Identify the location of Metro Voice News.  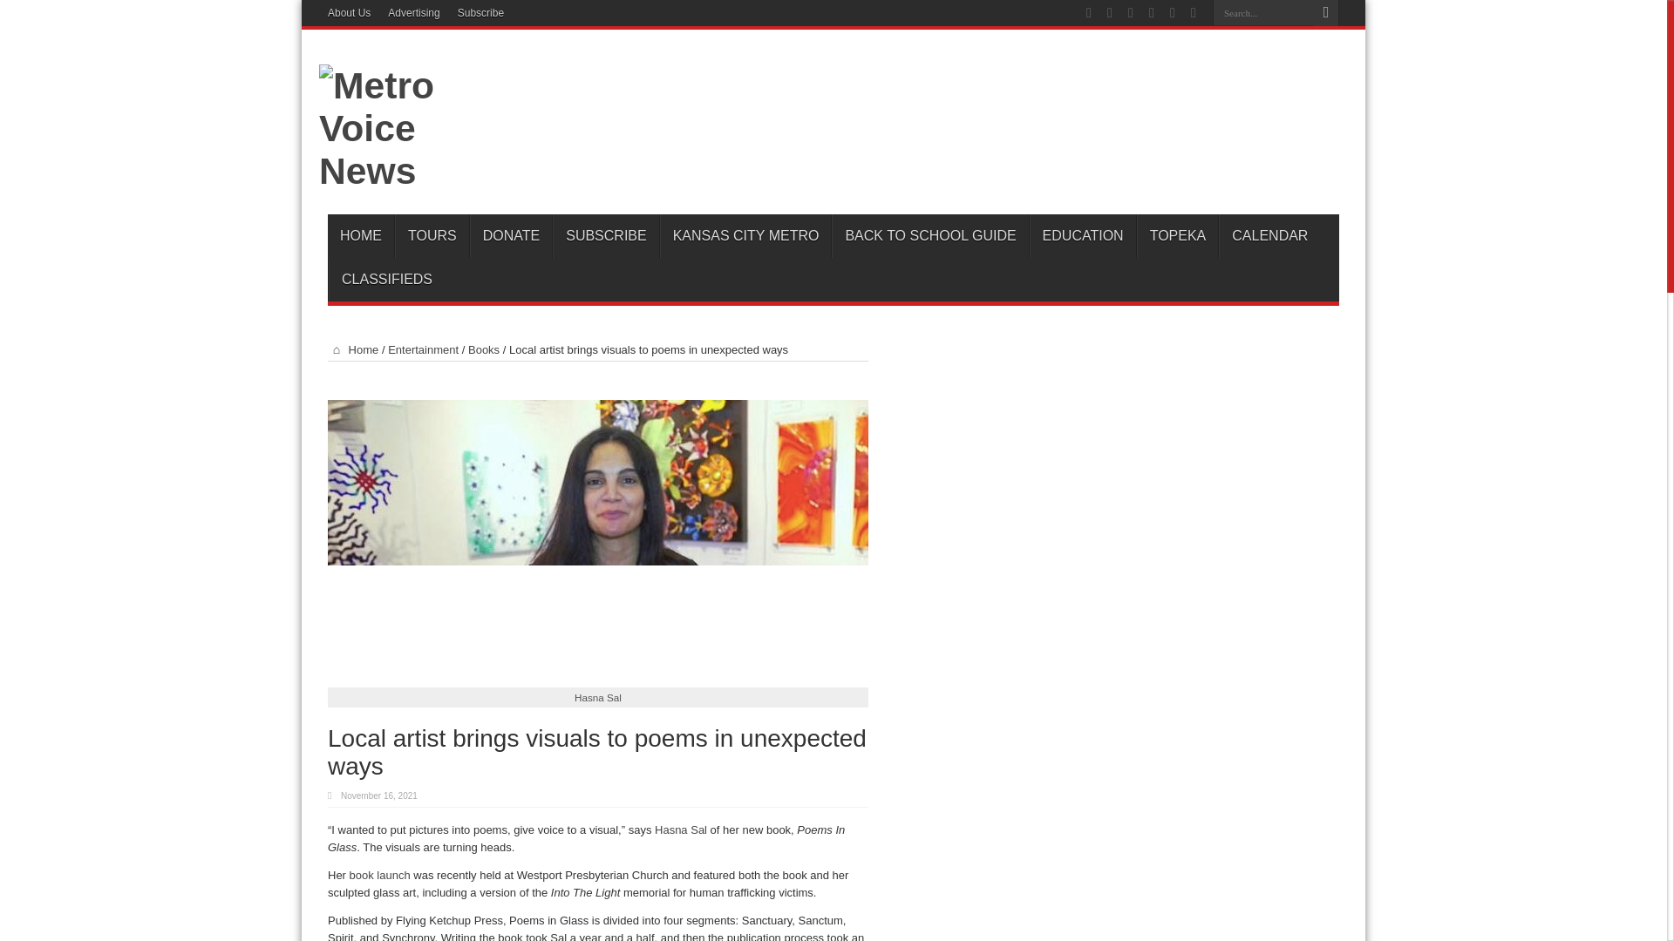
(392, 171).